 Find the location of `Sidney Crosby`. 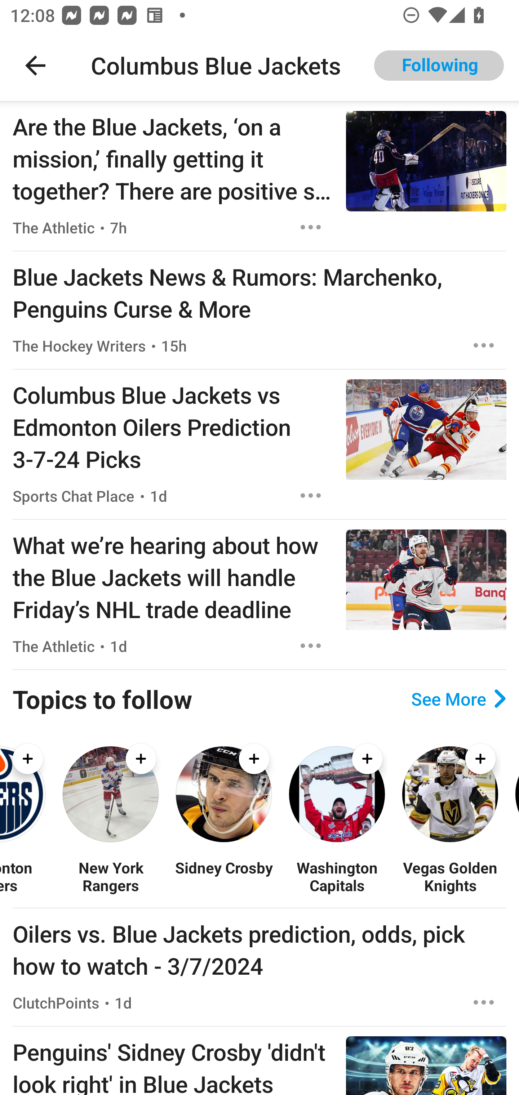

Sidney Crosby is located at coordinates (223, 876).